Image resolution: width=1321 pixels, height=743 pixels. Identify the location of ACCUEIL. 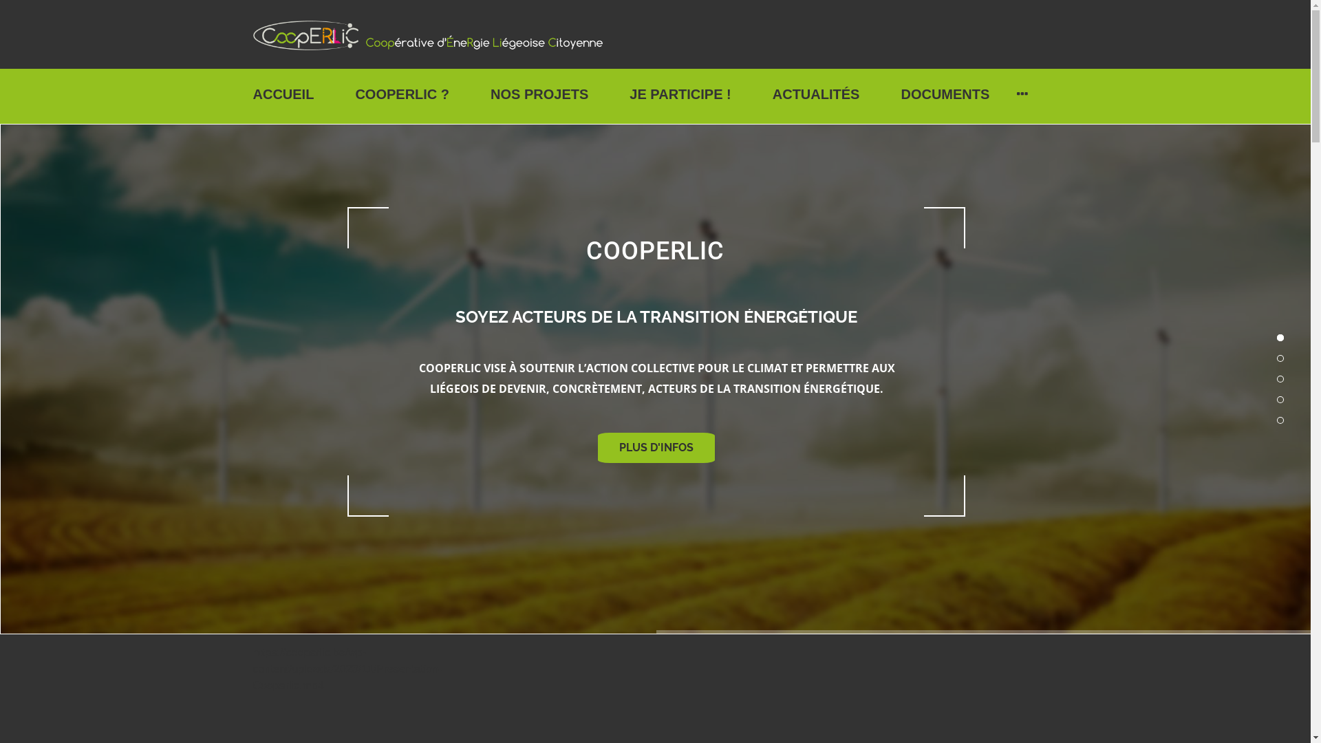
(283, 94).